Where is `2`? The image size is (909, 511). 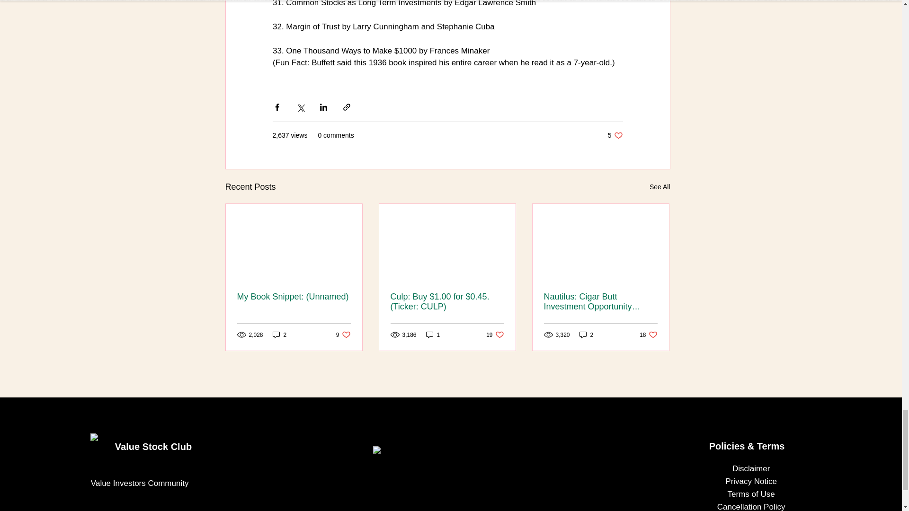
2 is located at coordinates (280, 335).